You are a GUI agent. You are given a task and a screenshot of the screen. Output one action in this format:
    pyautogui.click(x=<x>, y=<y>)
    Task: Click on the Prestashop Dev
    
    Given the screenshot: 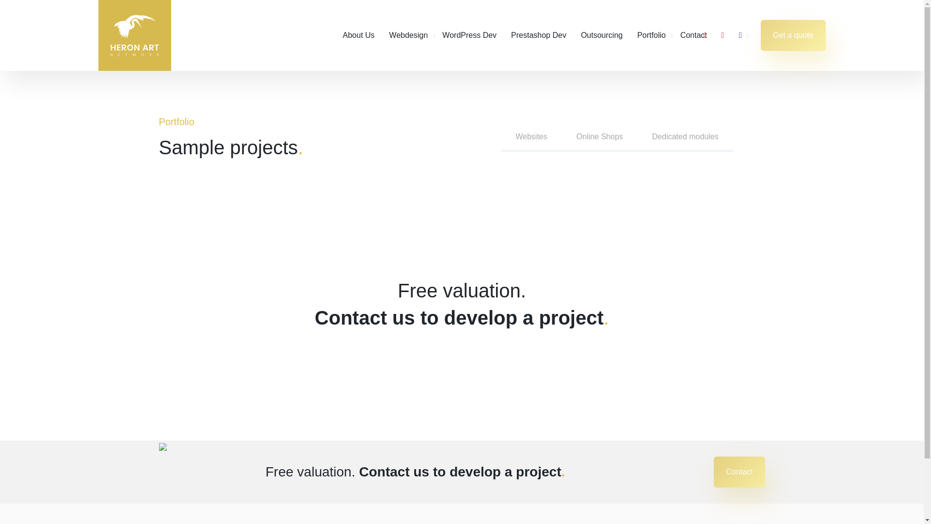 What is the action you would take?
    pyautogui.click(x=538, y=35)
    